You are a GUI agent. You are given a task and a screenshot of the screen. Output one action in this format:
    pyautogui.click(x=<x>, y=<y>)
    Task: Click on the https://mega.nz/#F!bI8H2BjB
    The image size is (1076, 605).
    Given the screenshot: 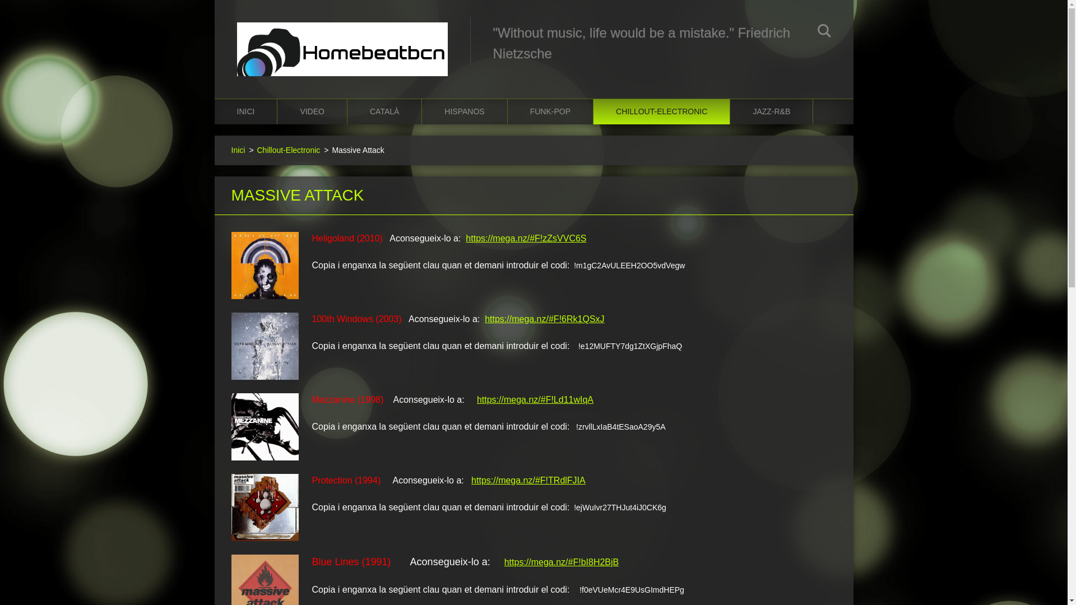 What is the action you would take?
    pyautogui.click(x=562, y=562)
    